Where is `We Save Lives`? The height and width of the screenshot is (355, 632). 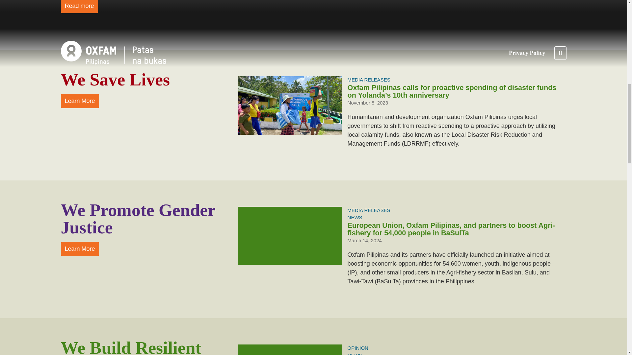 We Save Lives is located at coordinates (80, 101).